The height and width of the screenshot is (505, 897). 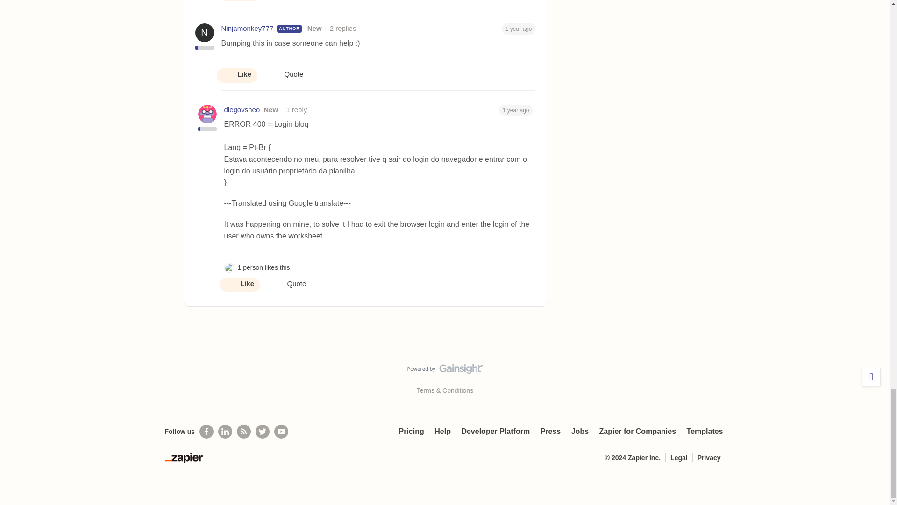 What do you see at coordinates (248, 29) in the screenshot?
I see `Ninjamonkey777` at bounding box center [248, 29].